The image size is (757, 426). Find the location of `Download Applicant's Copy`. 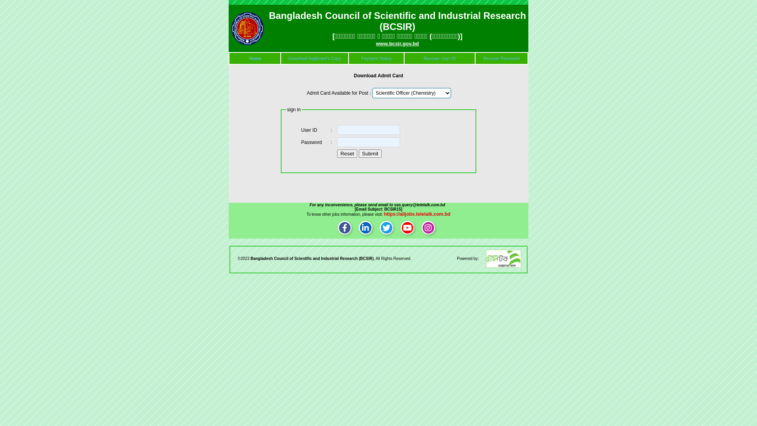

Download Applicant's Copy is located at coordinates (315, 58).